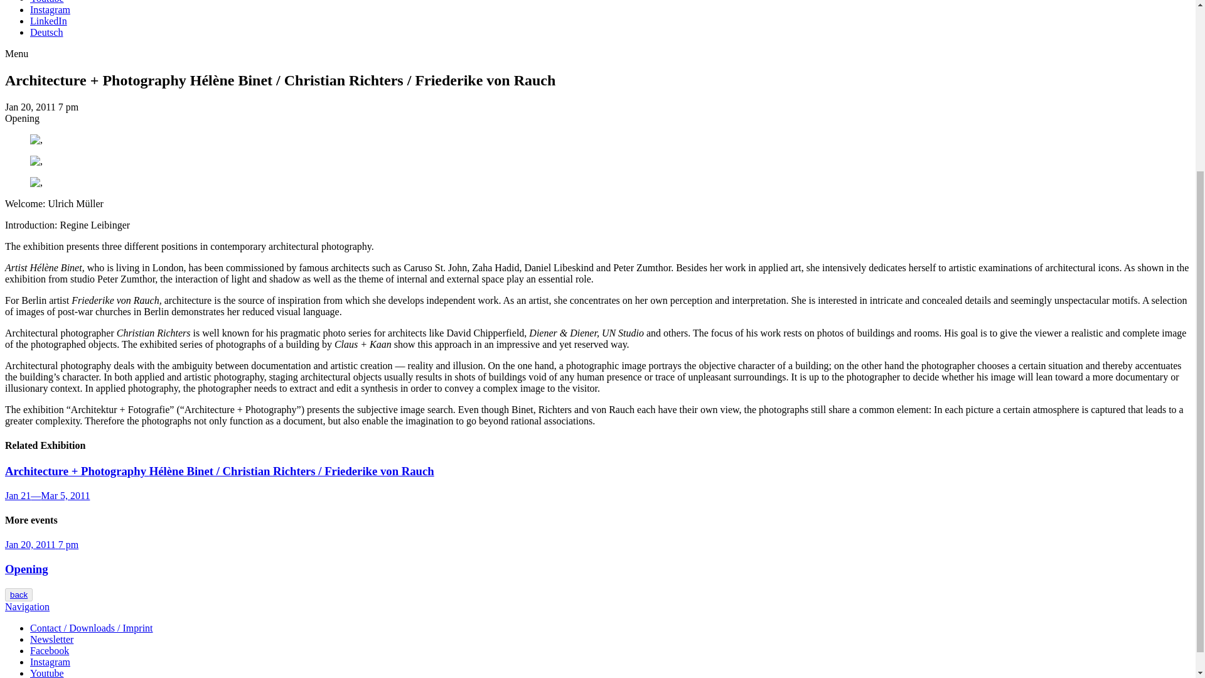 The width and height of the screenshot is (1205, 678). What do you see at coordinates (26, 606) in the screenshot?
I see `Navigation` at bounding box center [26, 606].